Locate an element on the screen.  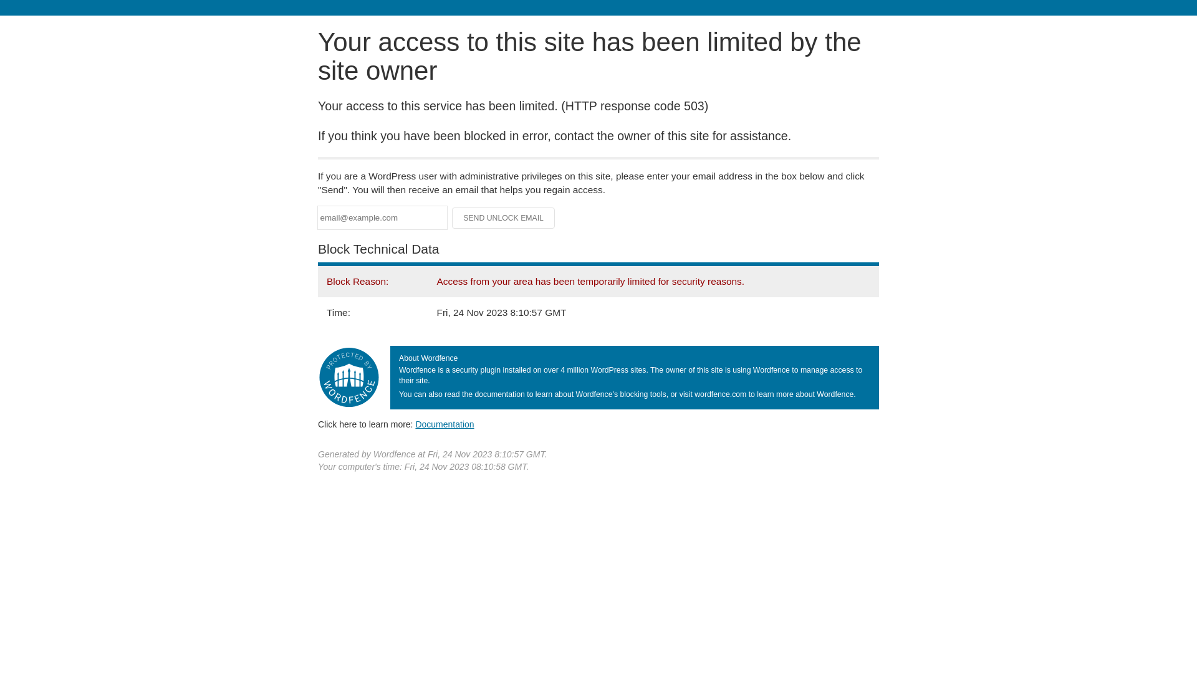
Documentation is located at coordinates (445, 424).